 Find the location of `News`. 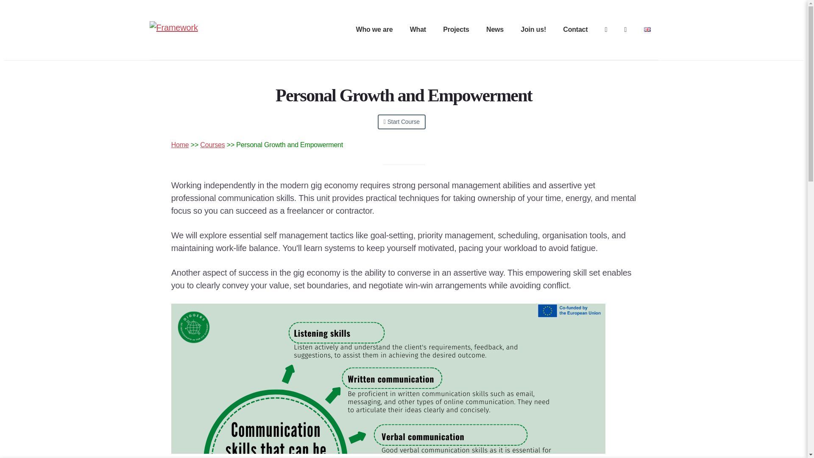

News is located at coordinates (495, 30).